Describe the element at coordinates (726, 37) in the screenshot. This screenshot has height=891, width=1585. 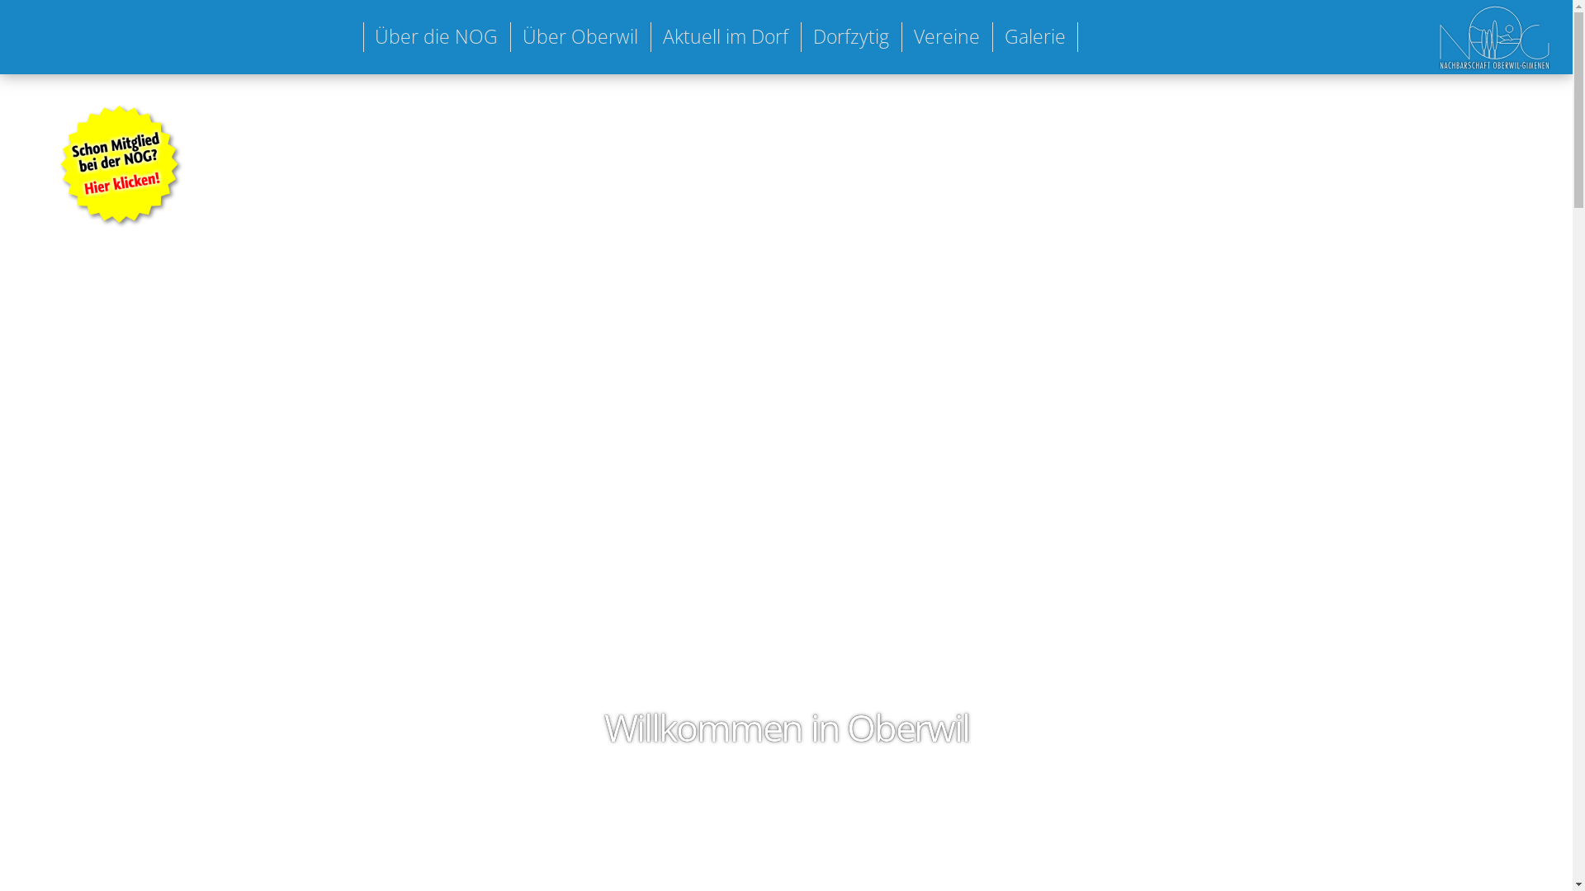
I see `Aktuell im Dorf` at that location.